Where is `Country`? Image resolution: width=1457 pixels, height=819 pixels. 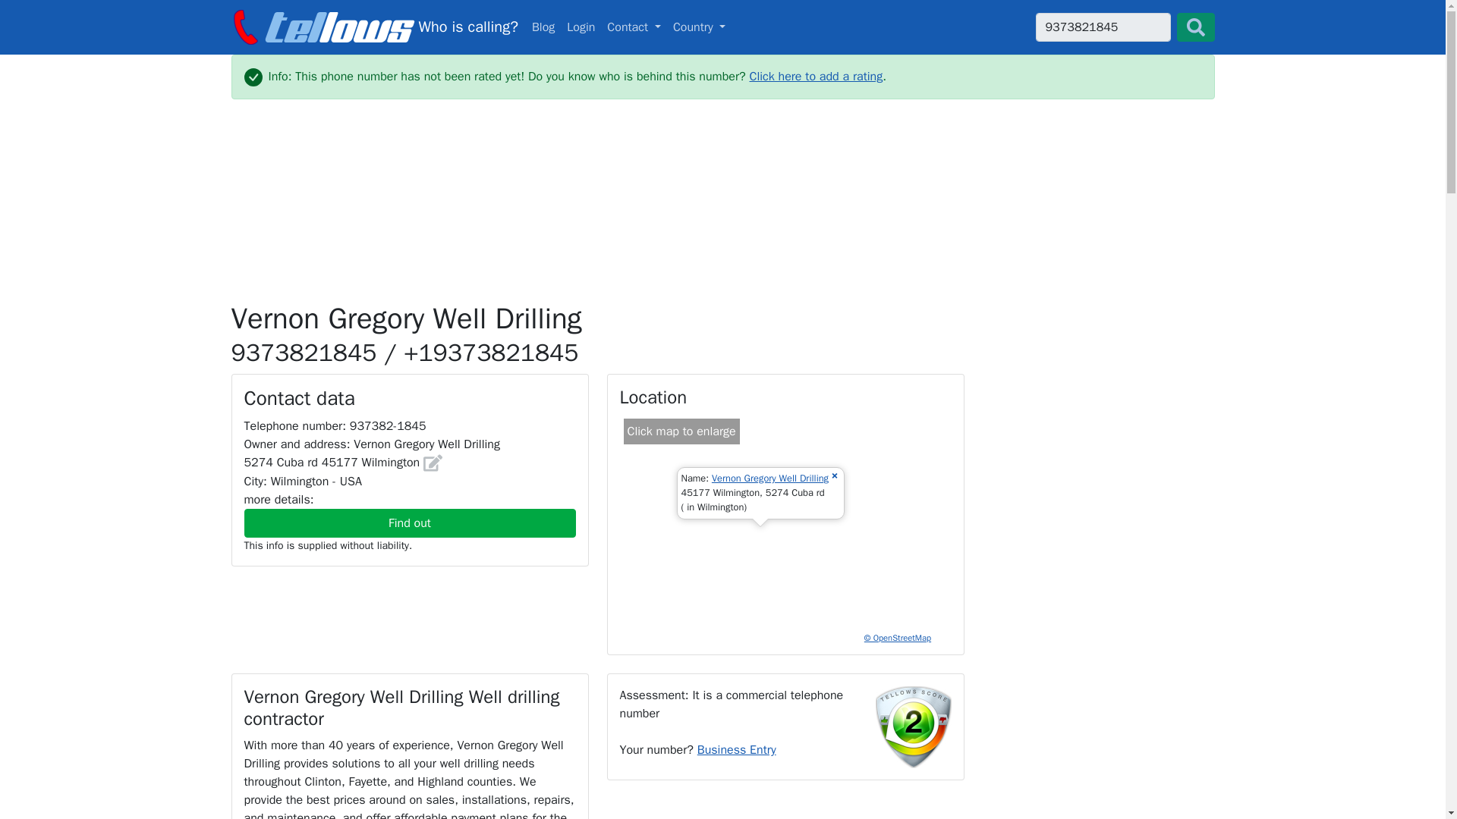 Country is located at coordinates (700, 27).